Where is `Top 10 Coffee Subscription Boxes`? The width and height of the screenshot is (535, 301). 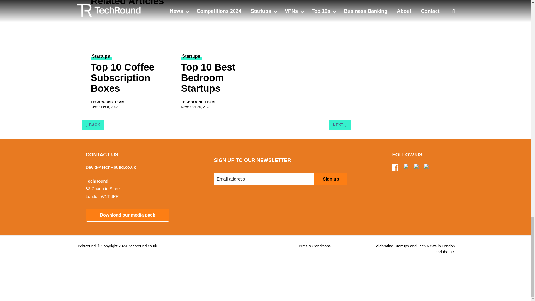 Top 10 Coffee Subscription Boxes is located at coordinates (133, 31).